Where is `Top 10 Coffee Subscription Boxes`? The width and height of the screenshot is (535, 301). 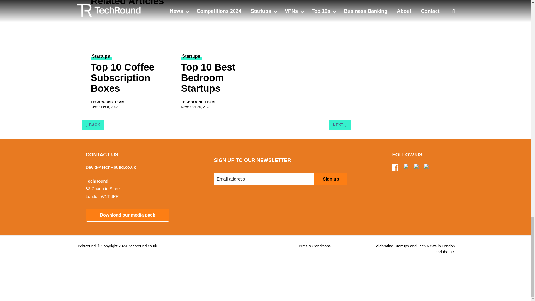 Top 10 Coffee Subscription Boxes is located at coordinates (133, 31).